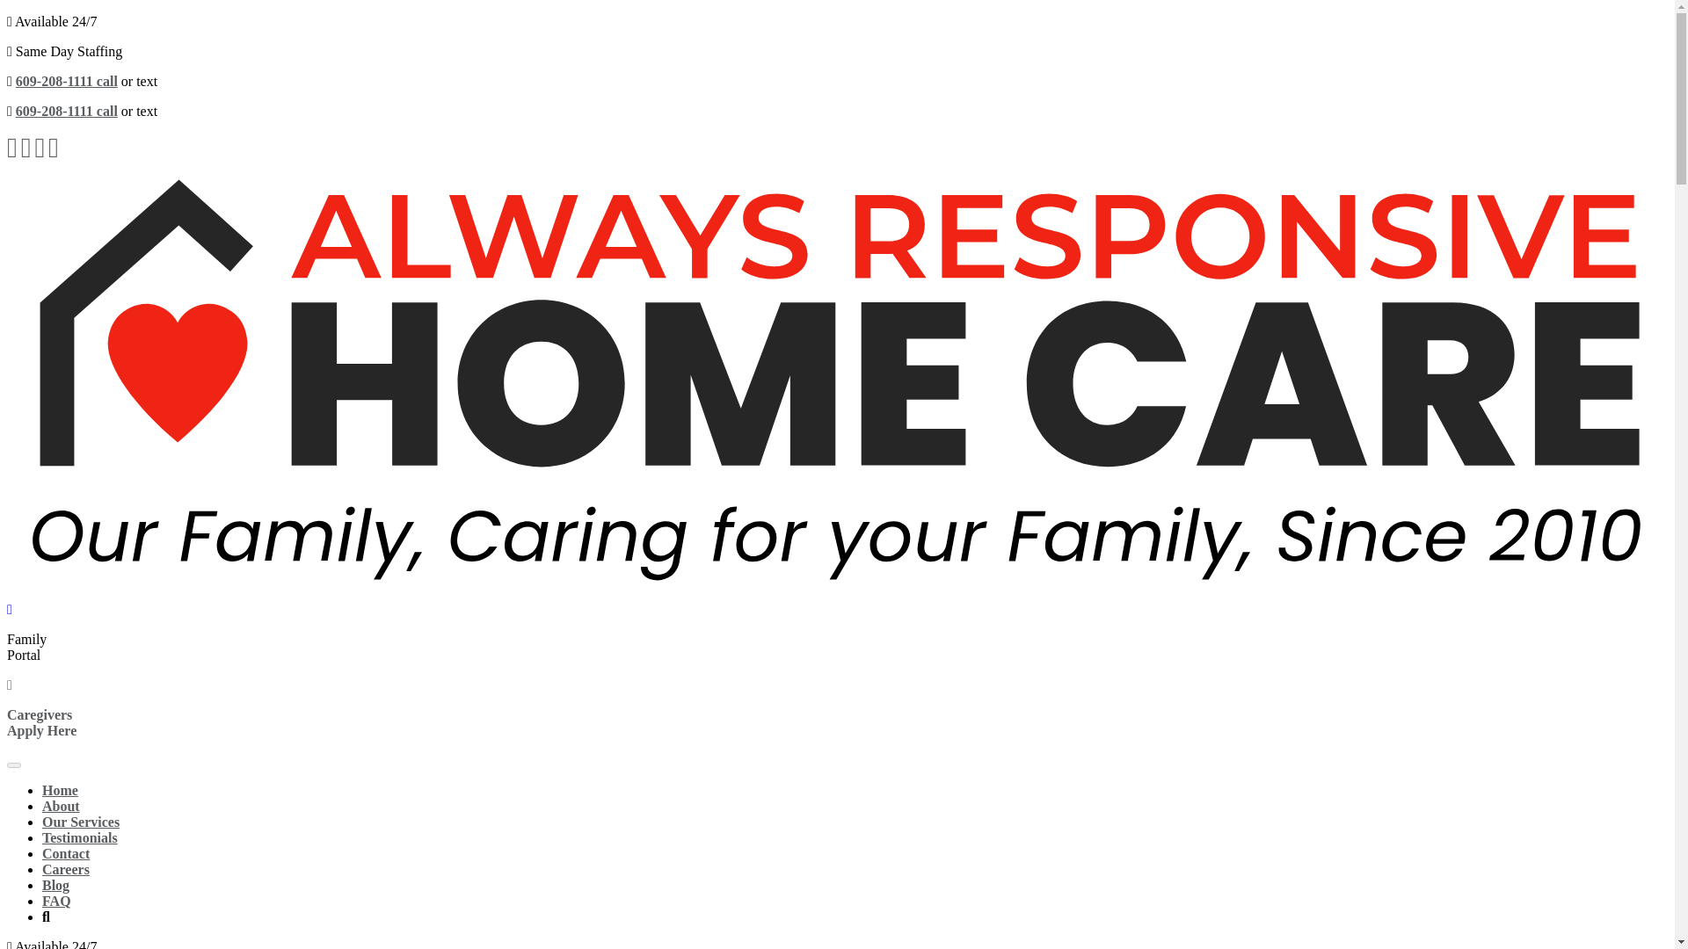  Describe the element at coordinates (67, 111) in the screenshot. I see `About` at that location.